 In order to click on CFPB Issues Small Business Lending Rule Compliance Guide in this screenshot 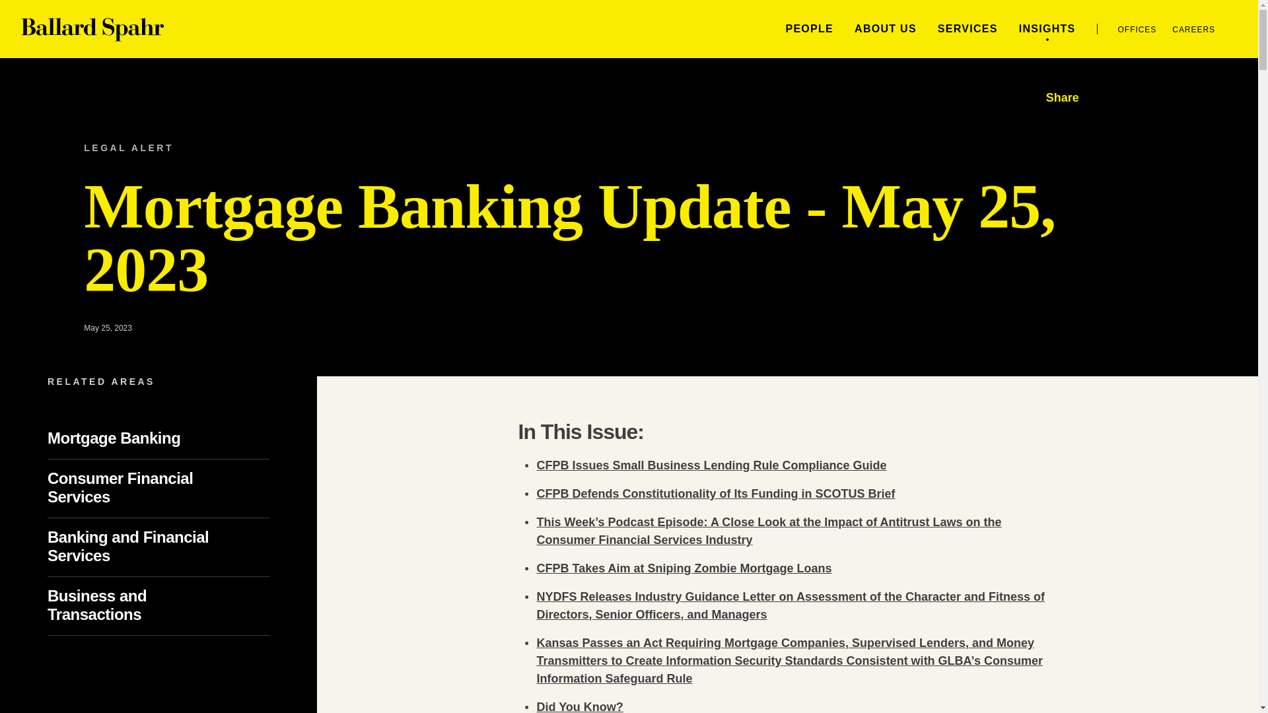, I will do `click(711, 465)`.